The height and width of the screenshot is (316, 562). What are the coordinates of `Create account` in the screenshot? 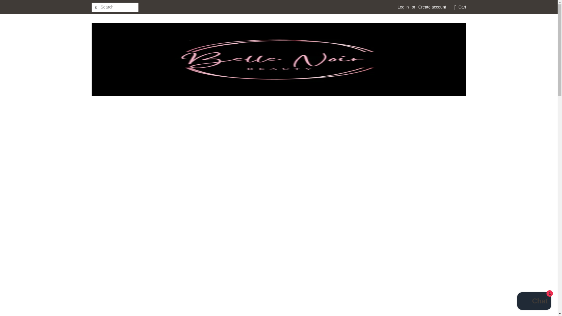 It's located at (432, 7).